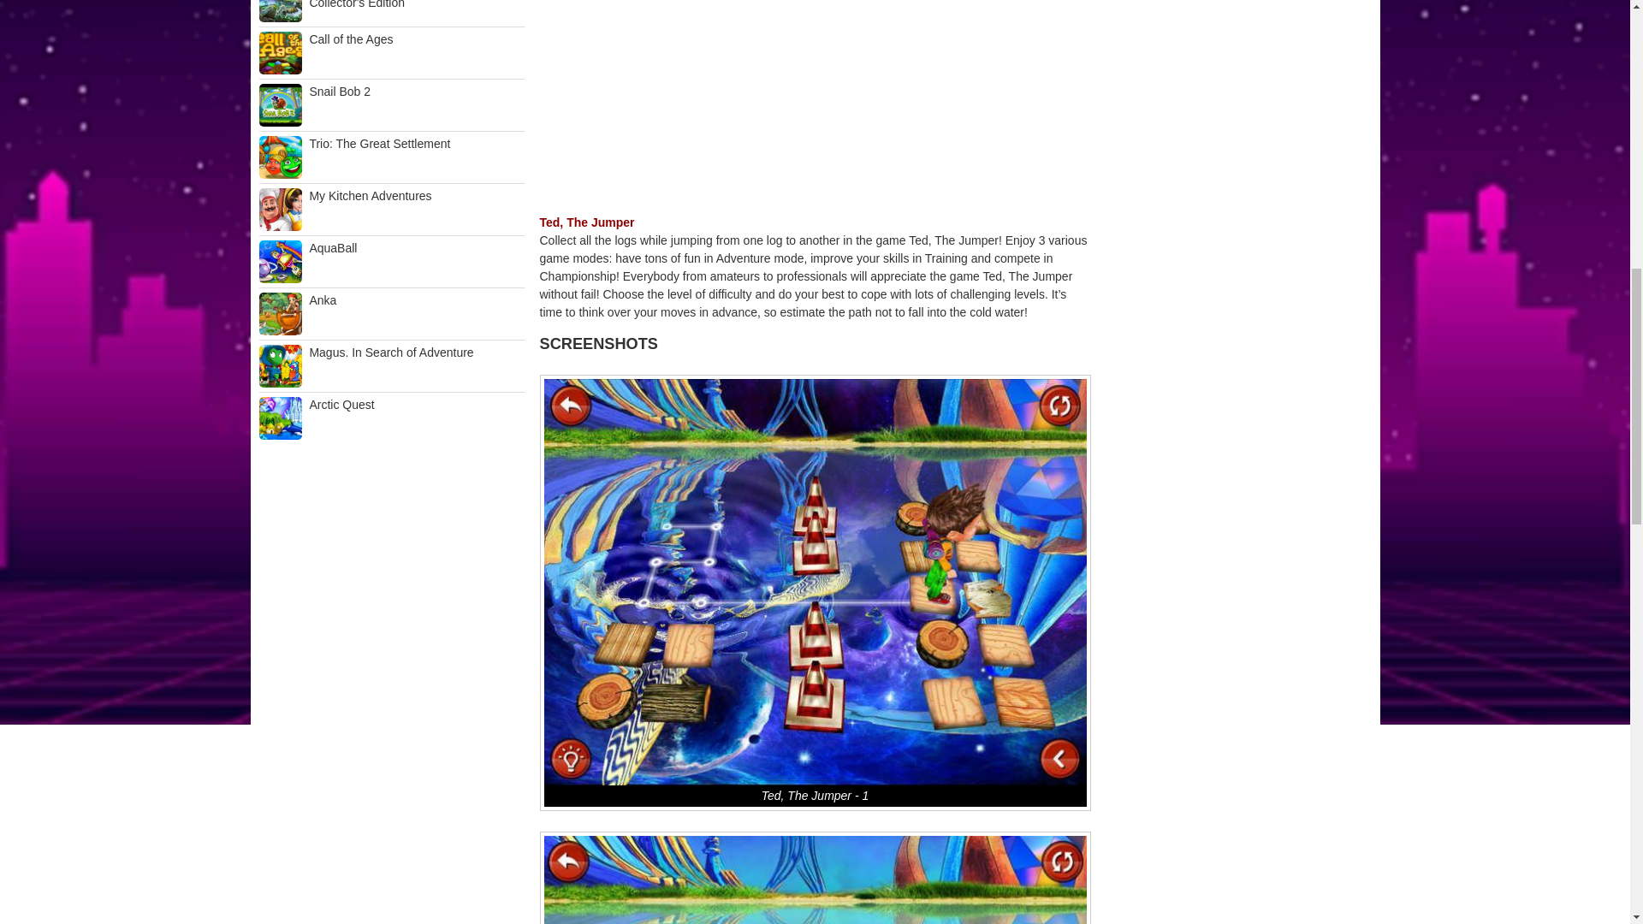 The image size is (1643, 924). What do you see at coordinates (390, 10) in the screenshot?
I see `Darkarta: A Broken Heart's Quest Collector's Edition` at bounding box center [390, 10].